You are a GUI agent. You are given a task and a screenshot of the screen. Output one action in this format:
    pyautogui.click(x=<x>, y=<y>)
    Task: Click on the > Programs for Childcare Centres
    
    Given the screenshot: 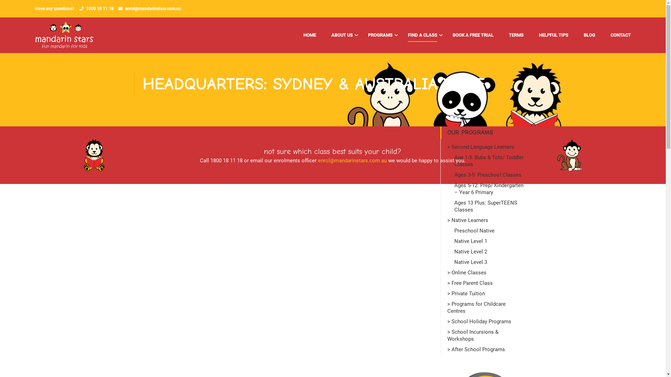 What is the action you would take?
    pyautogui.click(x=486, y=308)
    